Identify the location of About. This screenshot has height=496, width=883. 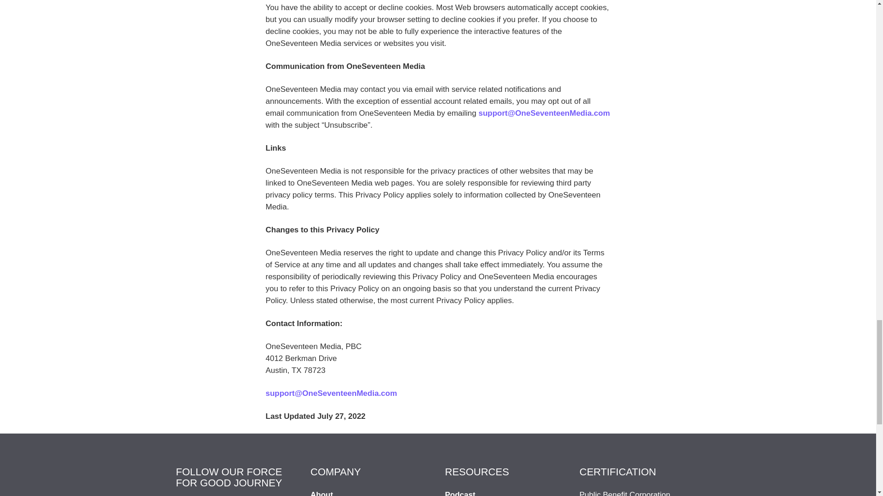
(321, 493).